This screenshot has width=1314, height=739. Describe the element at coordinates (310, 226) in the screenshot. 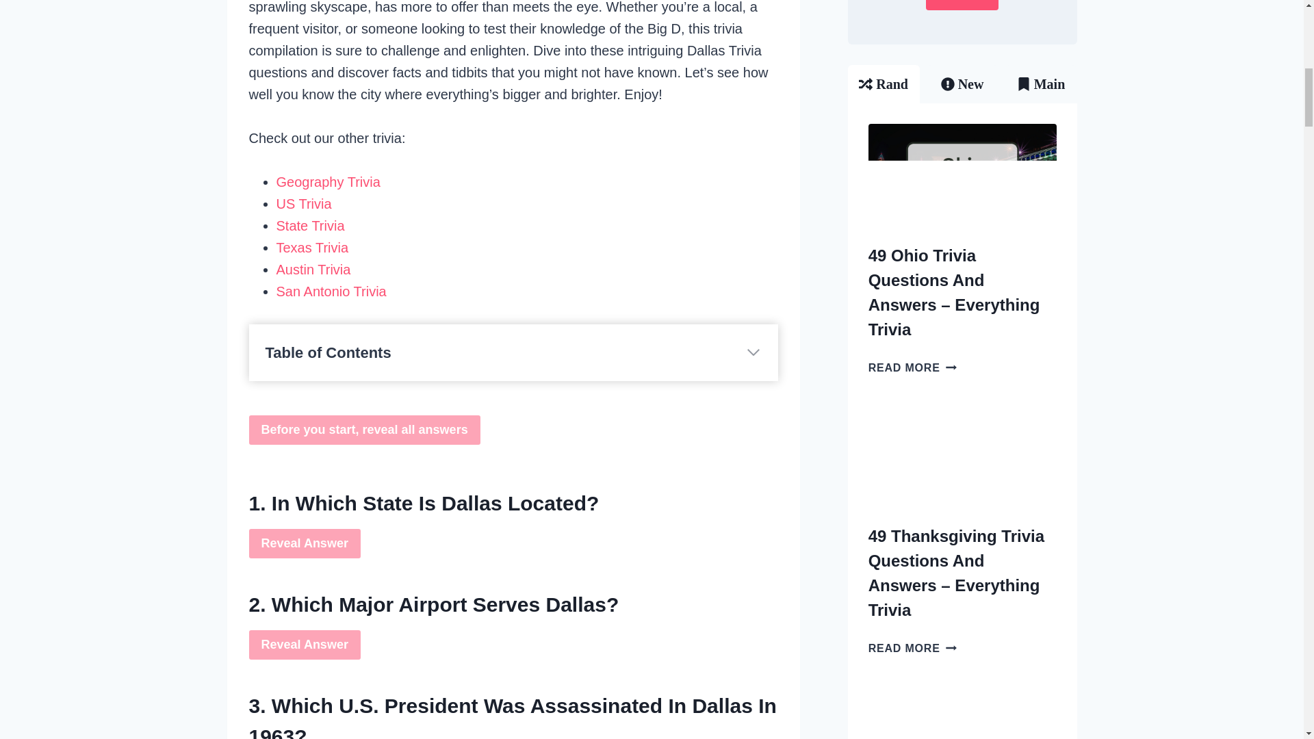

I see `State Trivia` at that location.